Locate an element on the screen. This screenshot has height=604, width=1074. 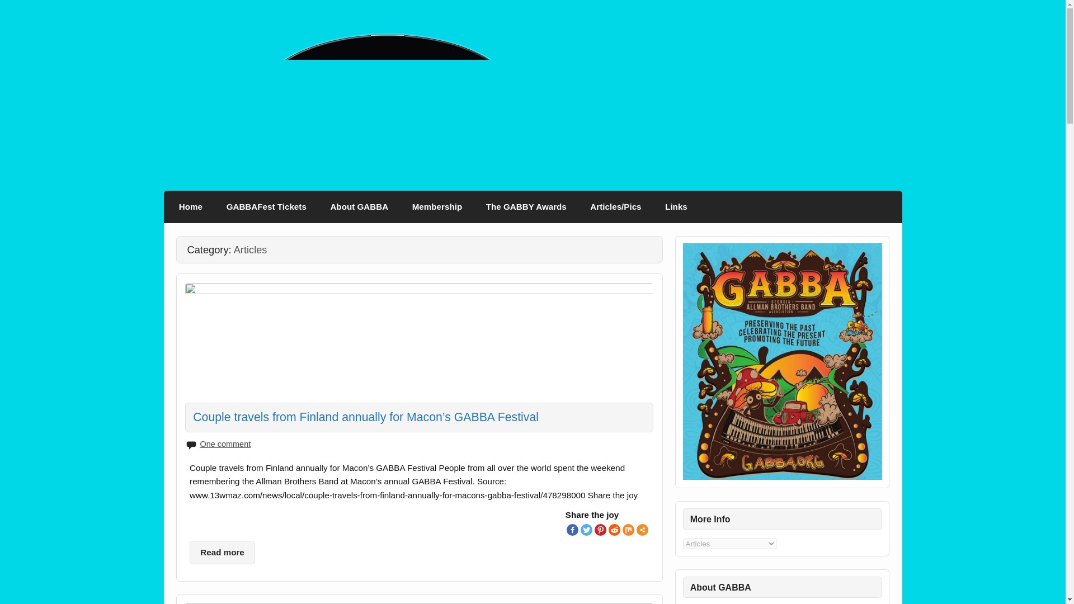
More is located at coordinates (642, 530).